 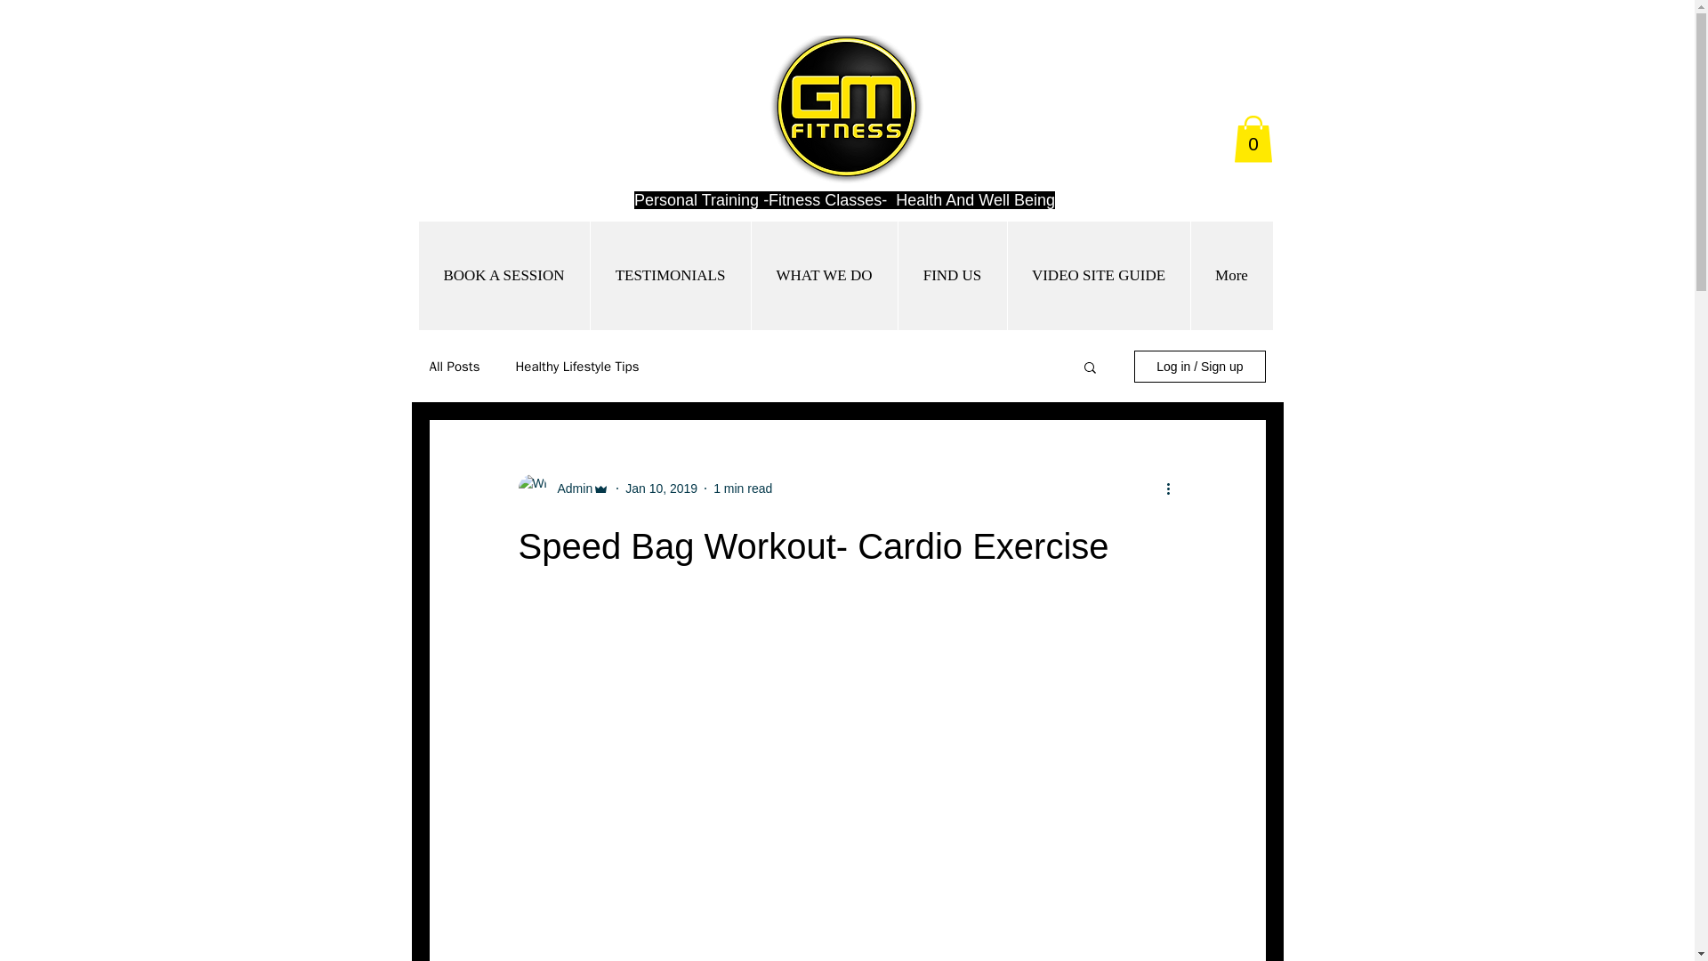 I want to click on WHAT WE DO, so click(x=824, y=276).